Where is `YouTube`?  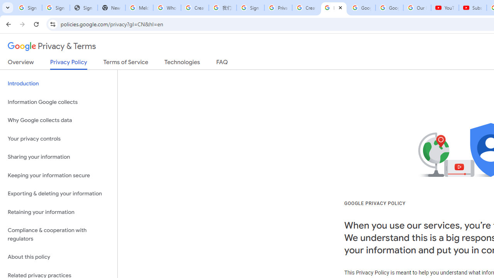
YouTube is located at coordinates (445, 8).